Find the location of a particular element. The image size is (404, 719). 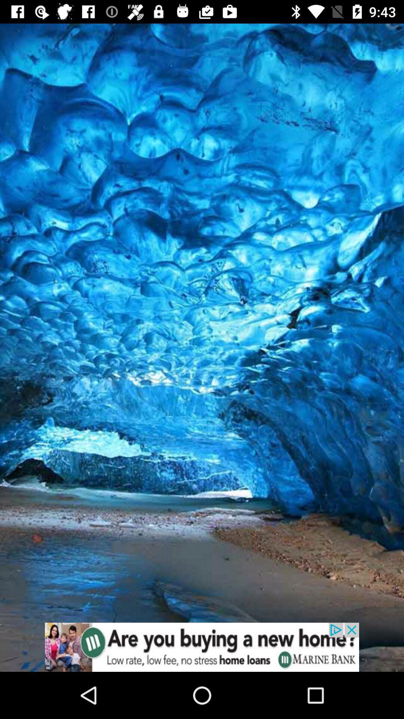

share the article is located at coordinates (202, 647).